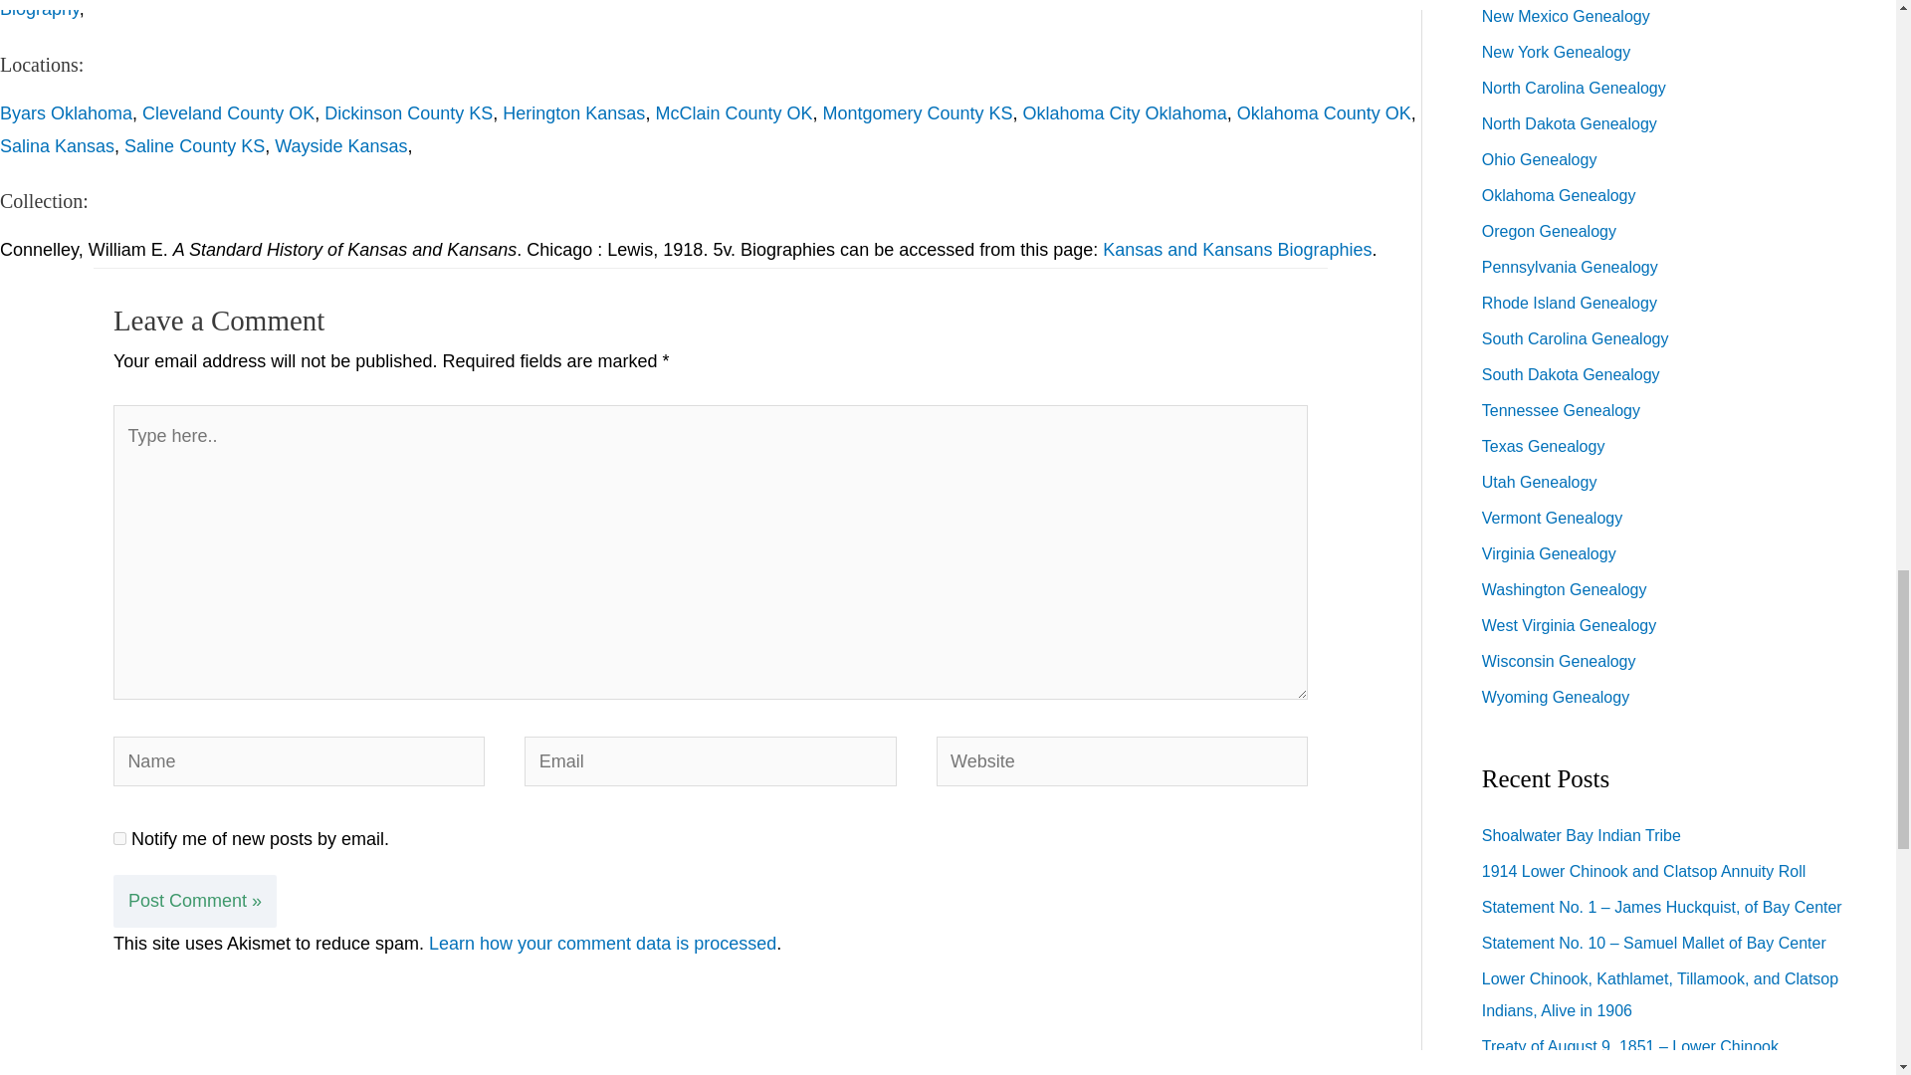  I want to click on Learn how your comment data is processed, so click(601, 944).